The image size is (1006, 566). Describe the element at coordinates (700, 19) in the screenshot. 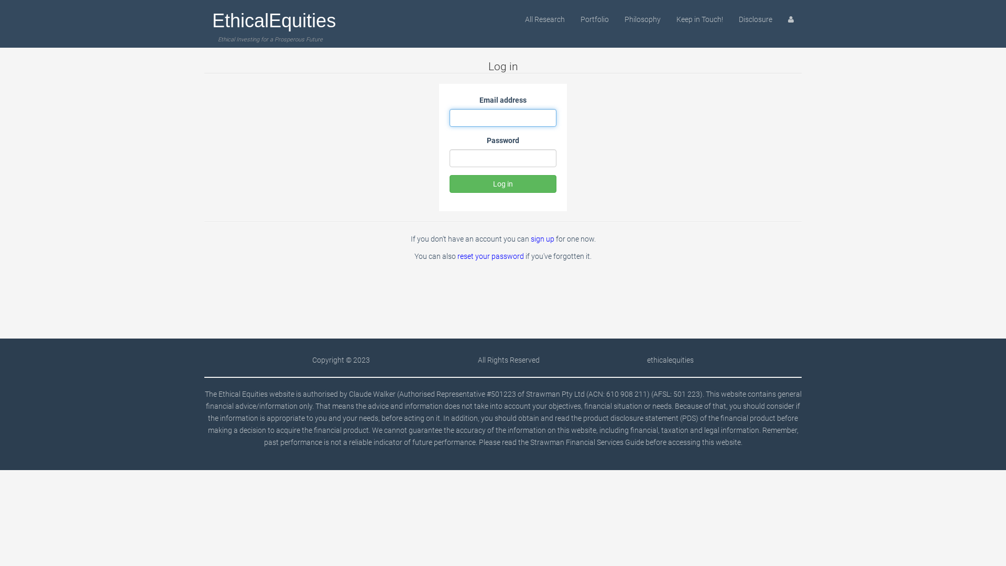

I see `Keep in Touch!` at that location.